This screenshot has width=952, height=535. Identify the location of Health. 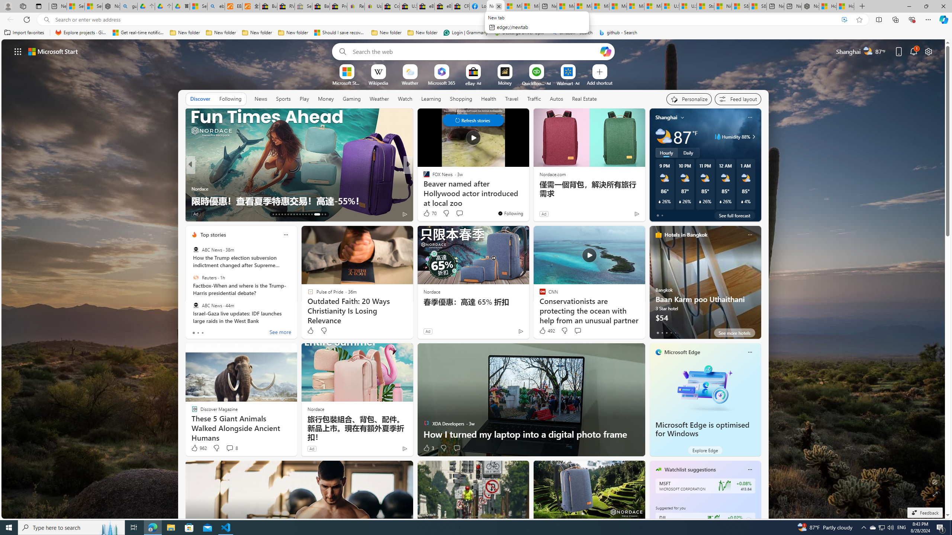
(488, 99).